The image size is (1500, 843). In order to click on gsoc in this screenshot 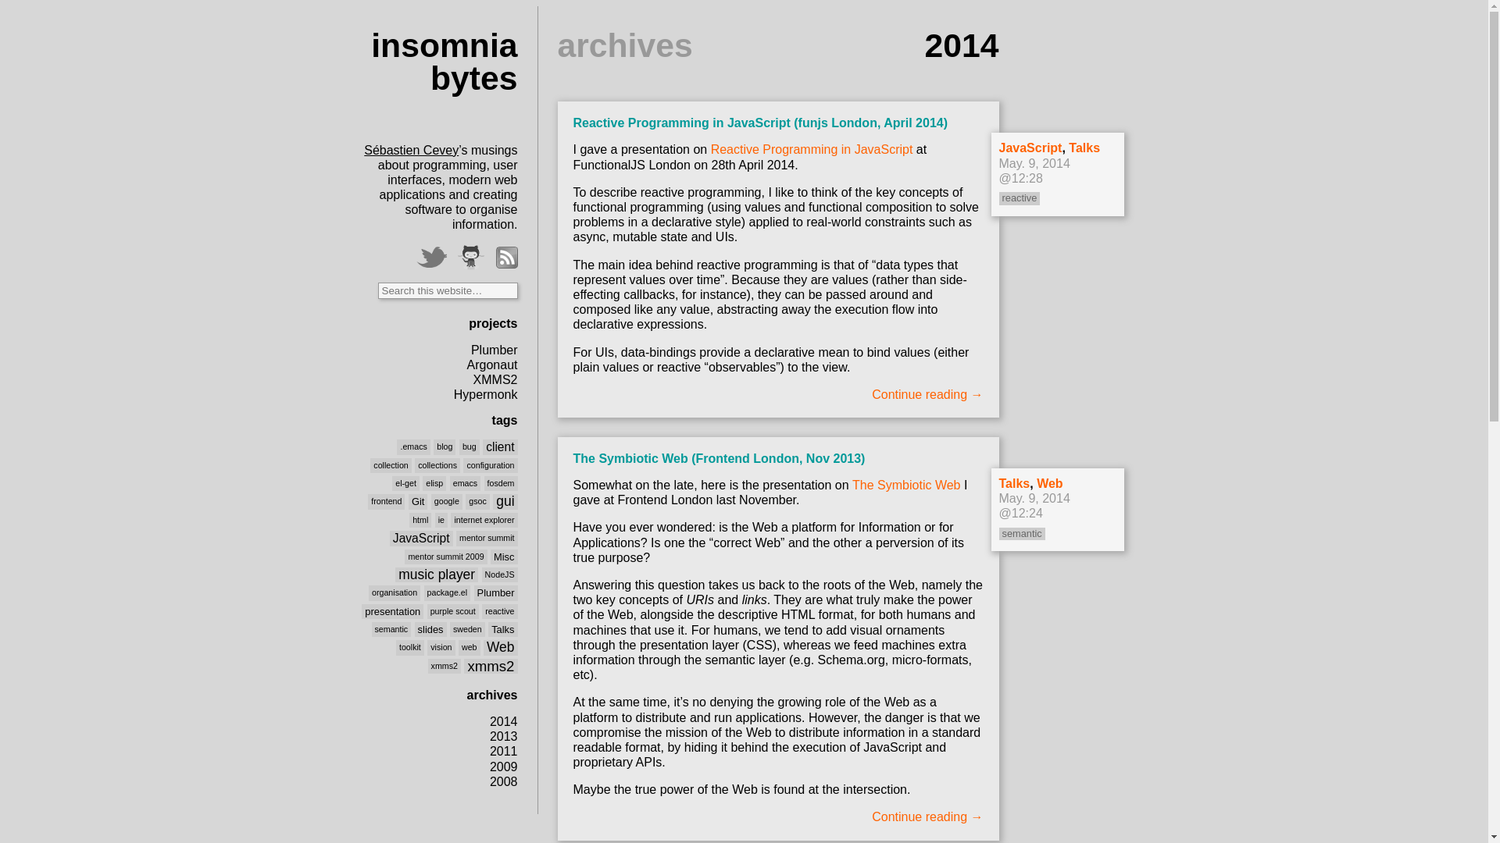, I will do `click(478, 501)`.